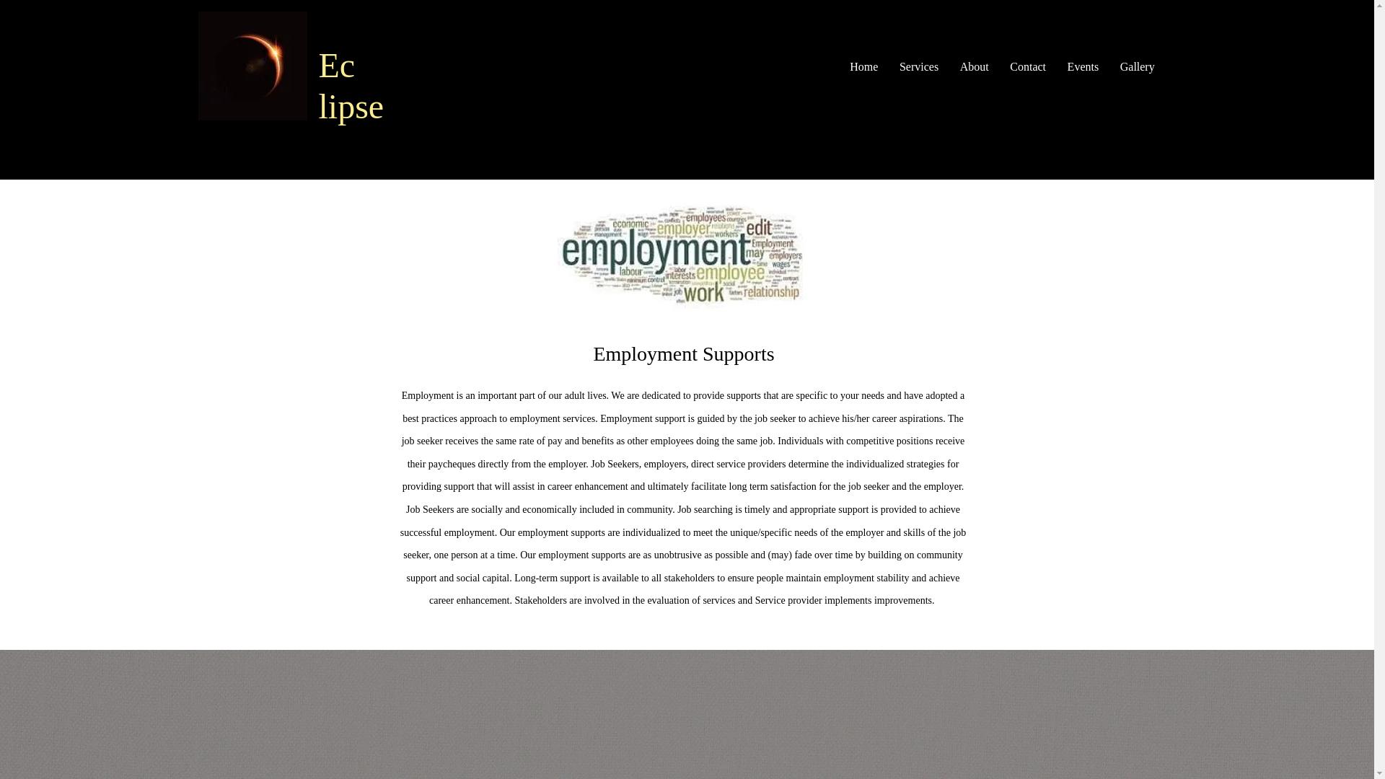 Image resolution: width=1385 pixels, height=779 pixels. I want to click on Gallery, so click(1137, 67).